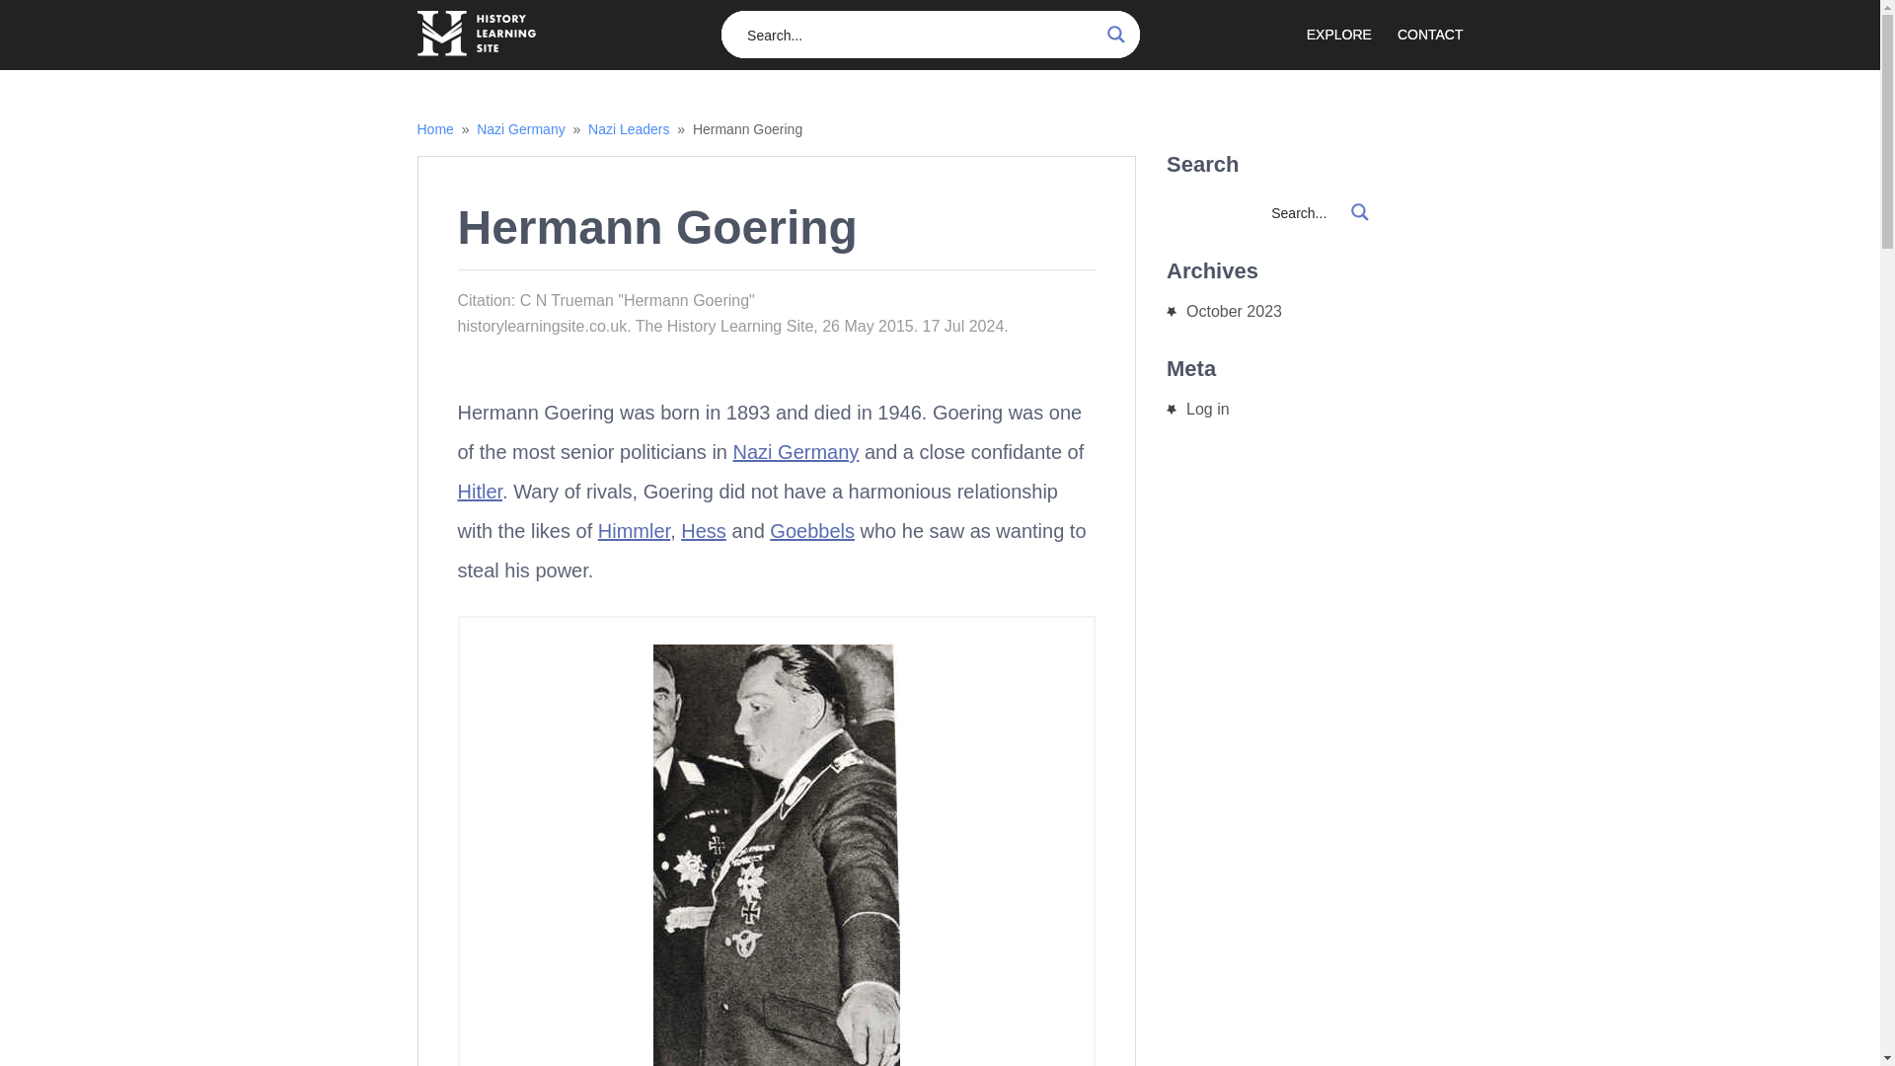 The height and width of the screenshot is (1066, 1895). I want to click on EXPLORE, so click(1352, 38).